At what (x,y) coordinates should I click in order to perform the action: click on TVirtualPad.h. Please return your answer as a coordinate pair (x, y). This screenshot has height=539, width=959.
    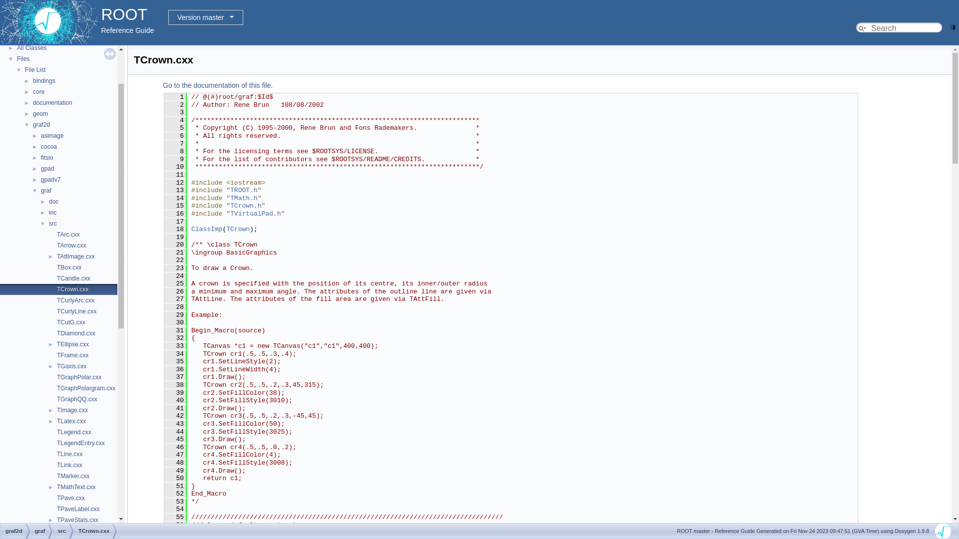
    Looking at the image, I should click on (256, 214).